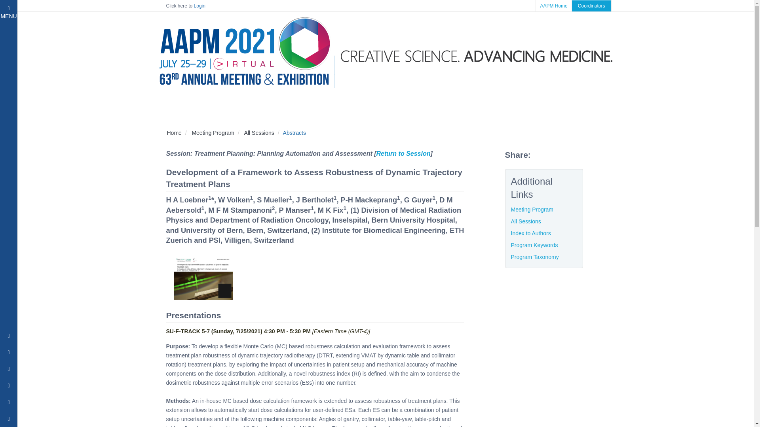 This screenshot has height=427, width=760. Describe the element at coordinates (591, 6) in the screenshot. I see `Return to Session` at that location.